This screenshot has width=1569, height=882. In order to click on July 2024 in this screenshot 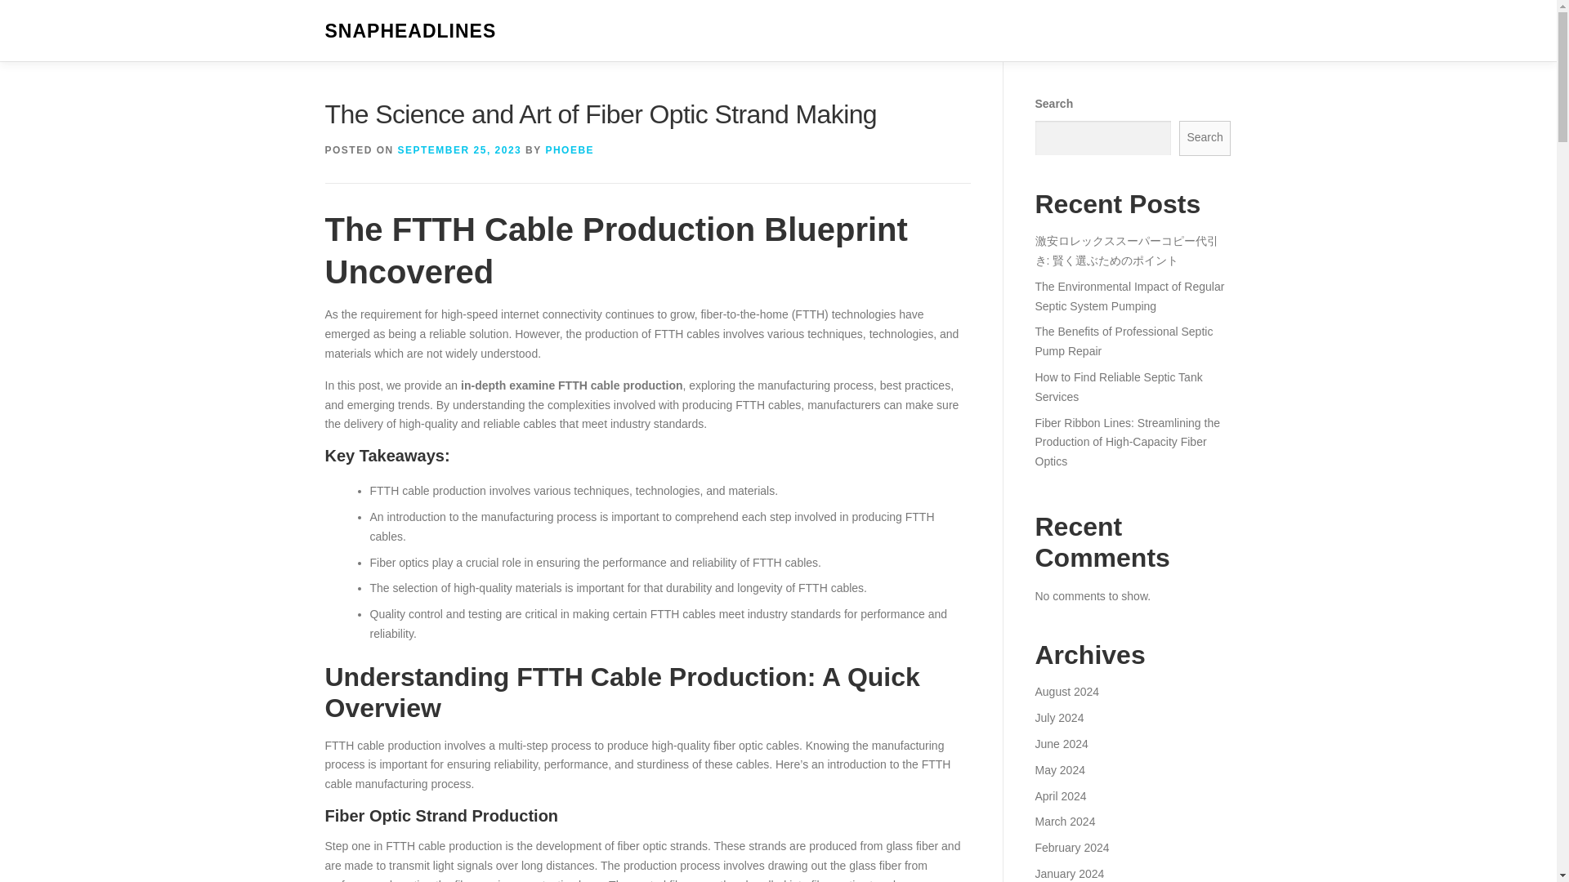, I will do `click(1059, 717)`.